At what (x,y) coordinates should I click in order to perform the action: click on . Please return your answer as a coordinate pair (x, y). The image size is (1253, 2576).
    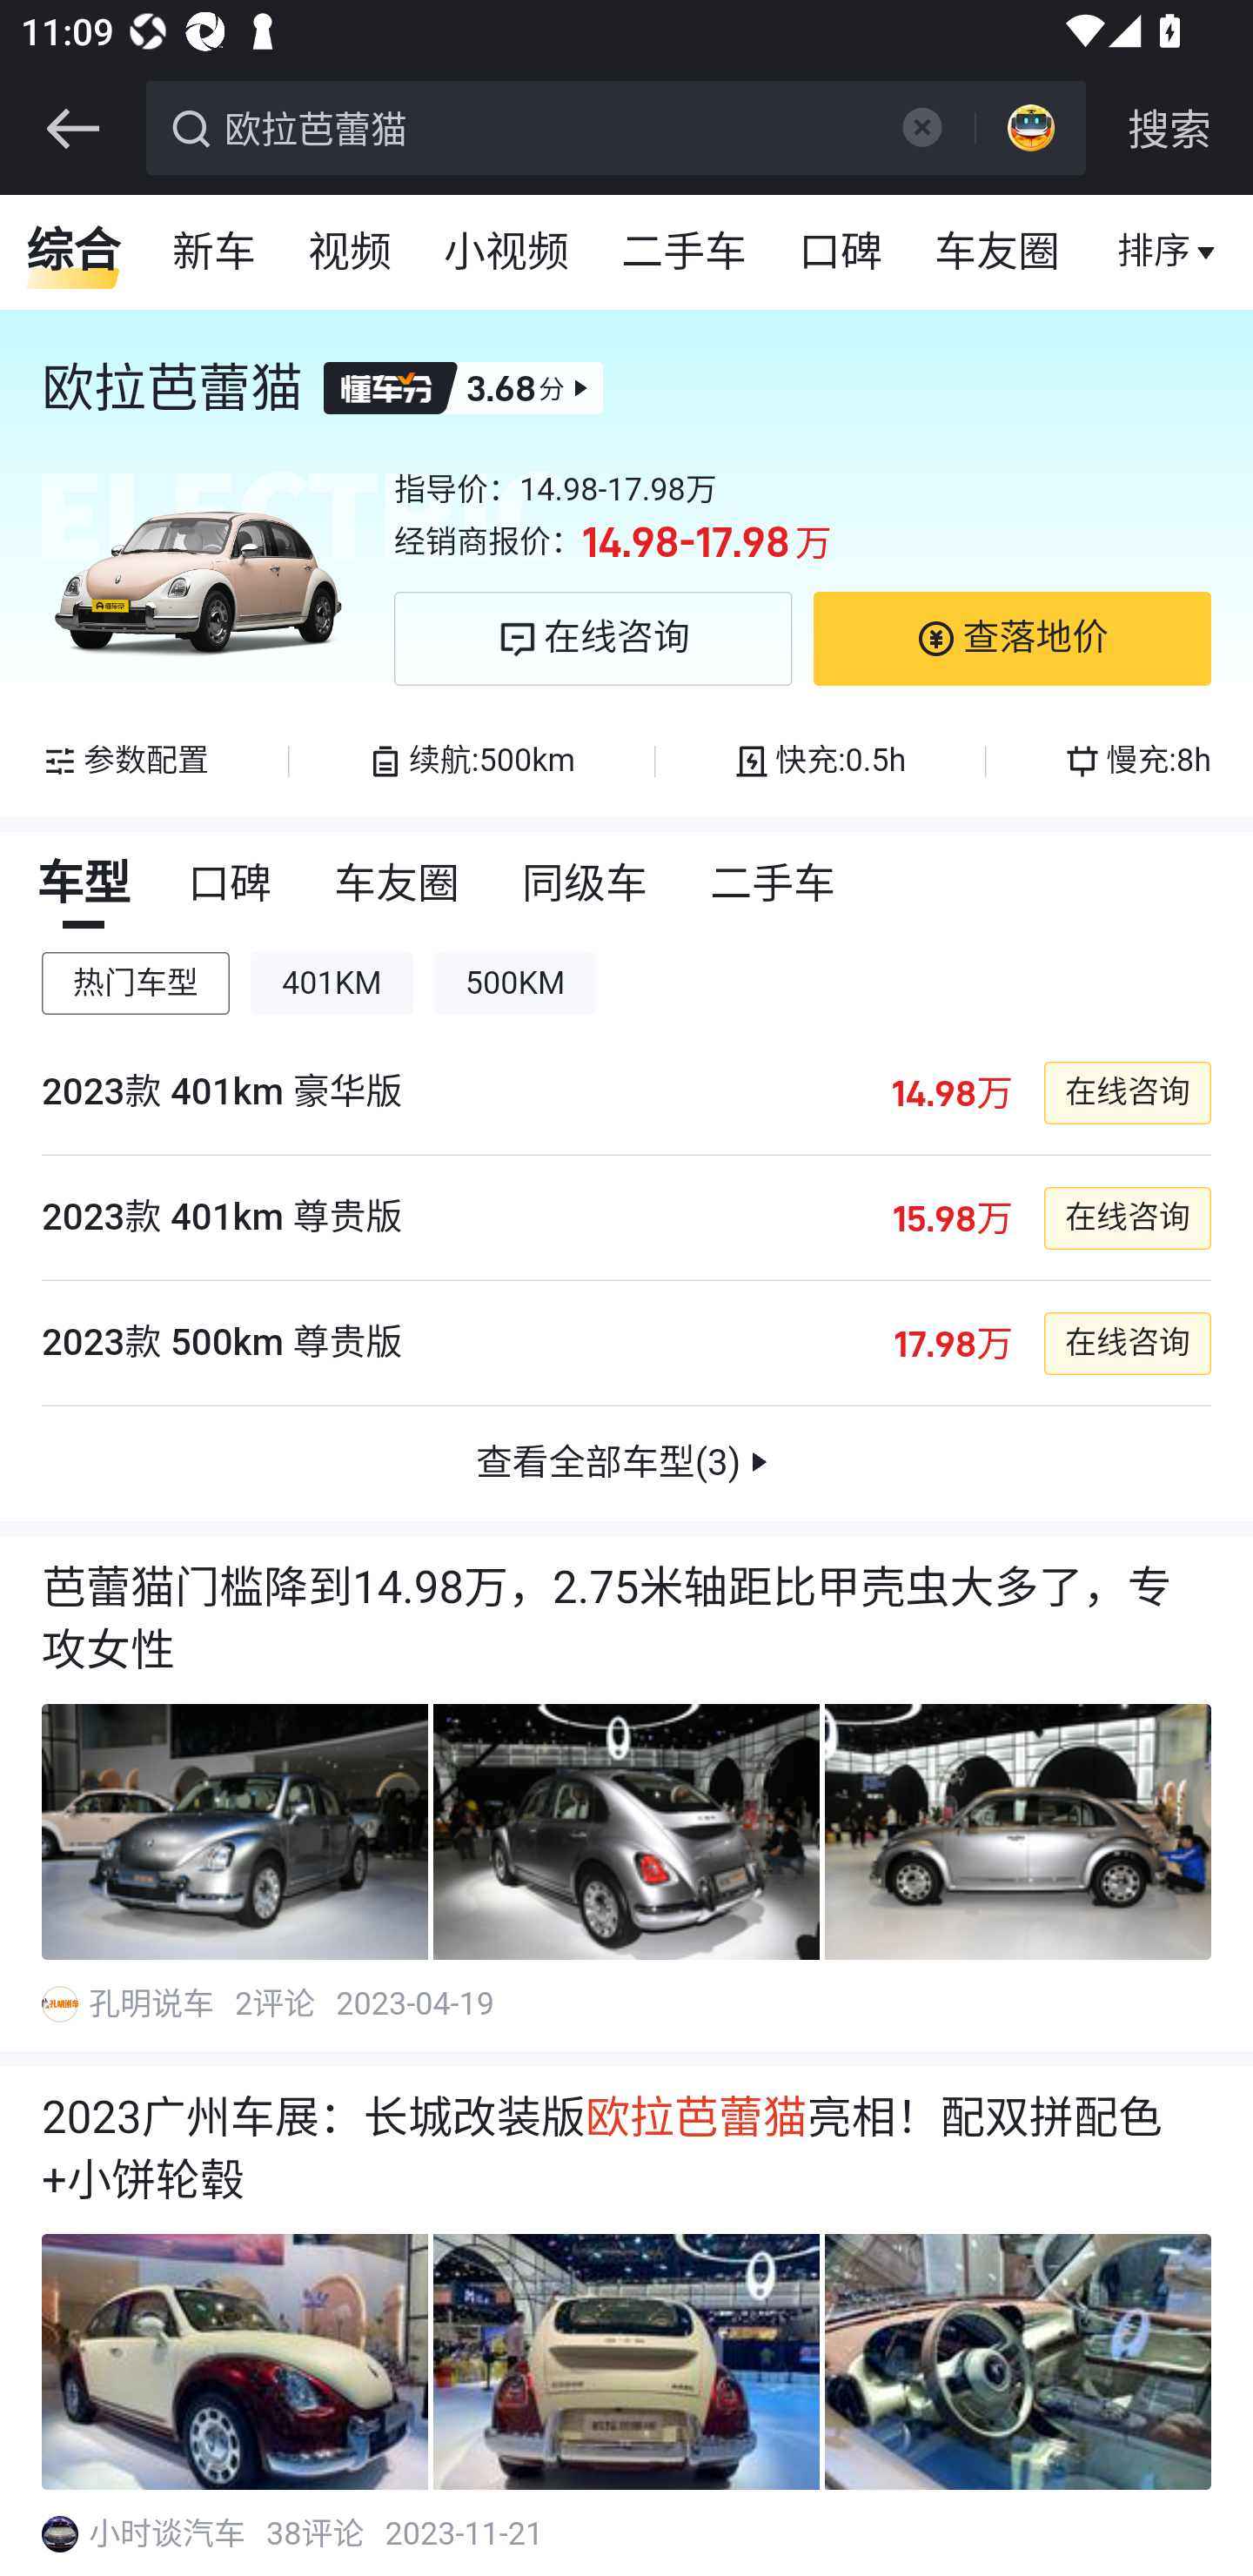
    Looking at the image, I should click on (72, 129).